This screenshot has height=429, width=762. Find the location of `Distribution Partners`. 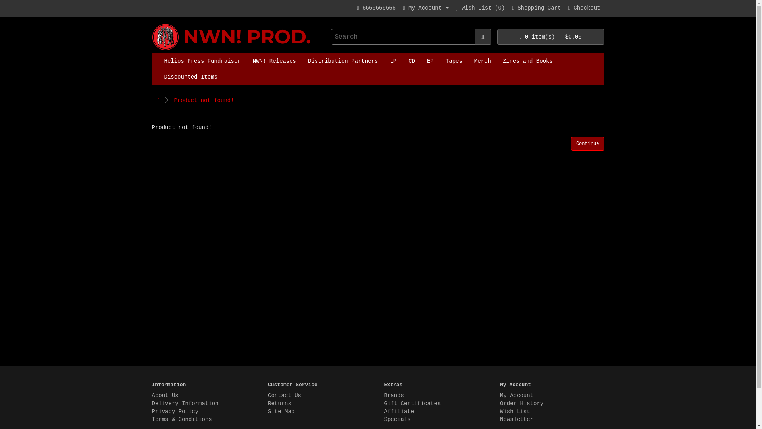

Distribution Partners is located at coordinates (343, 61).